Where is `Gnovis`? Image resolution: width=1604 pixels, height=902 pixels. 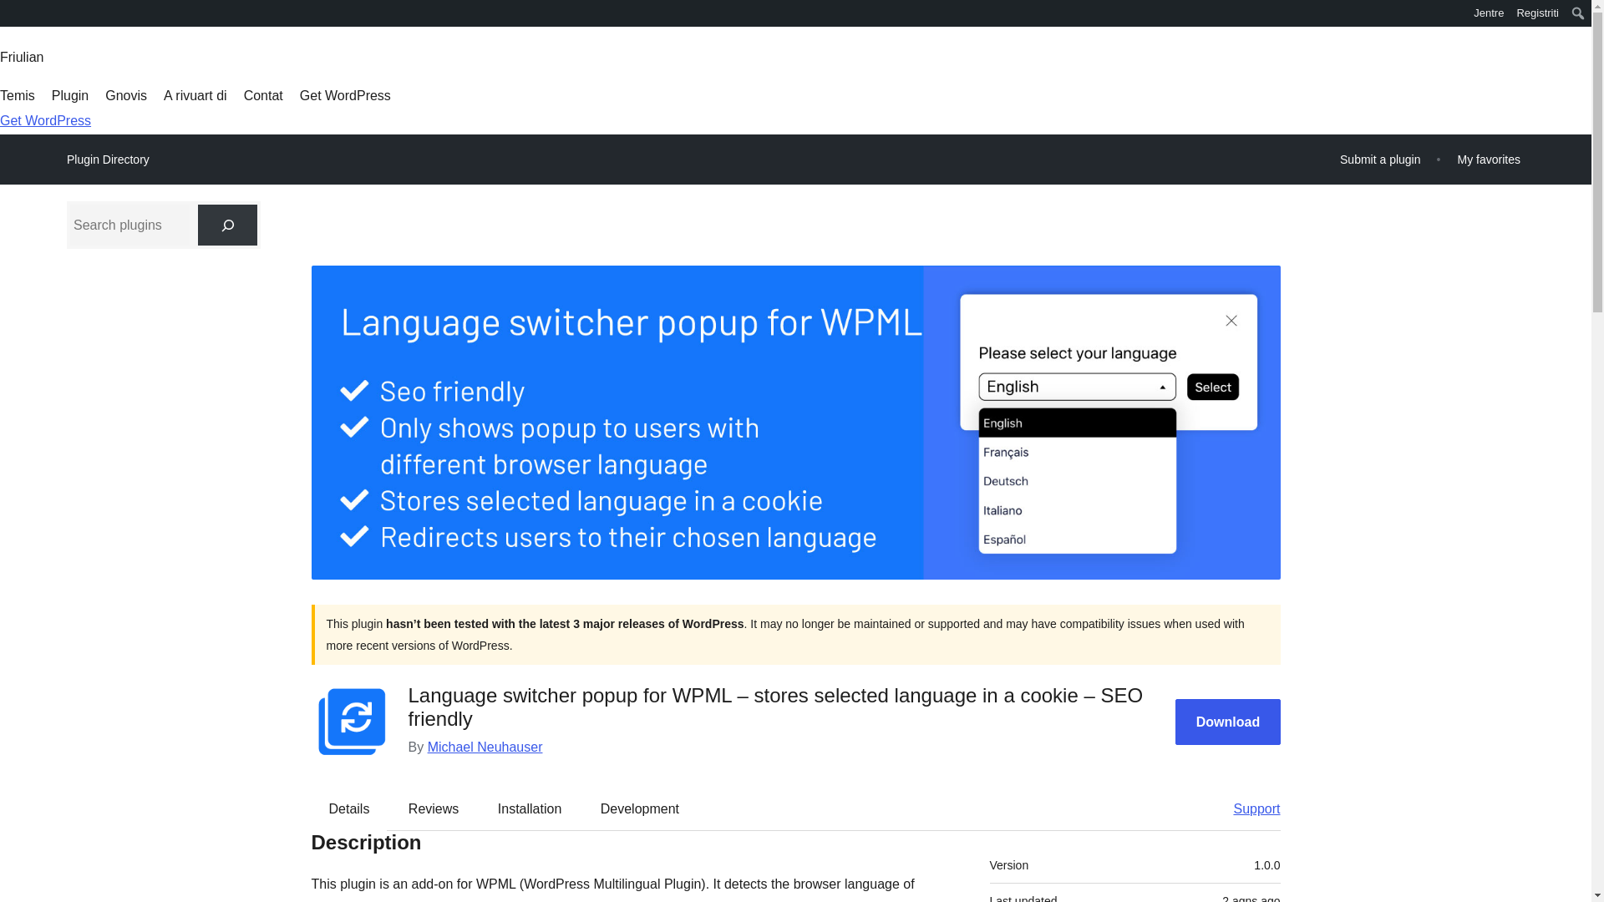
Gnovis is located at coordinates (126, 95).